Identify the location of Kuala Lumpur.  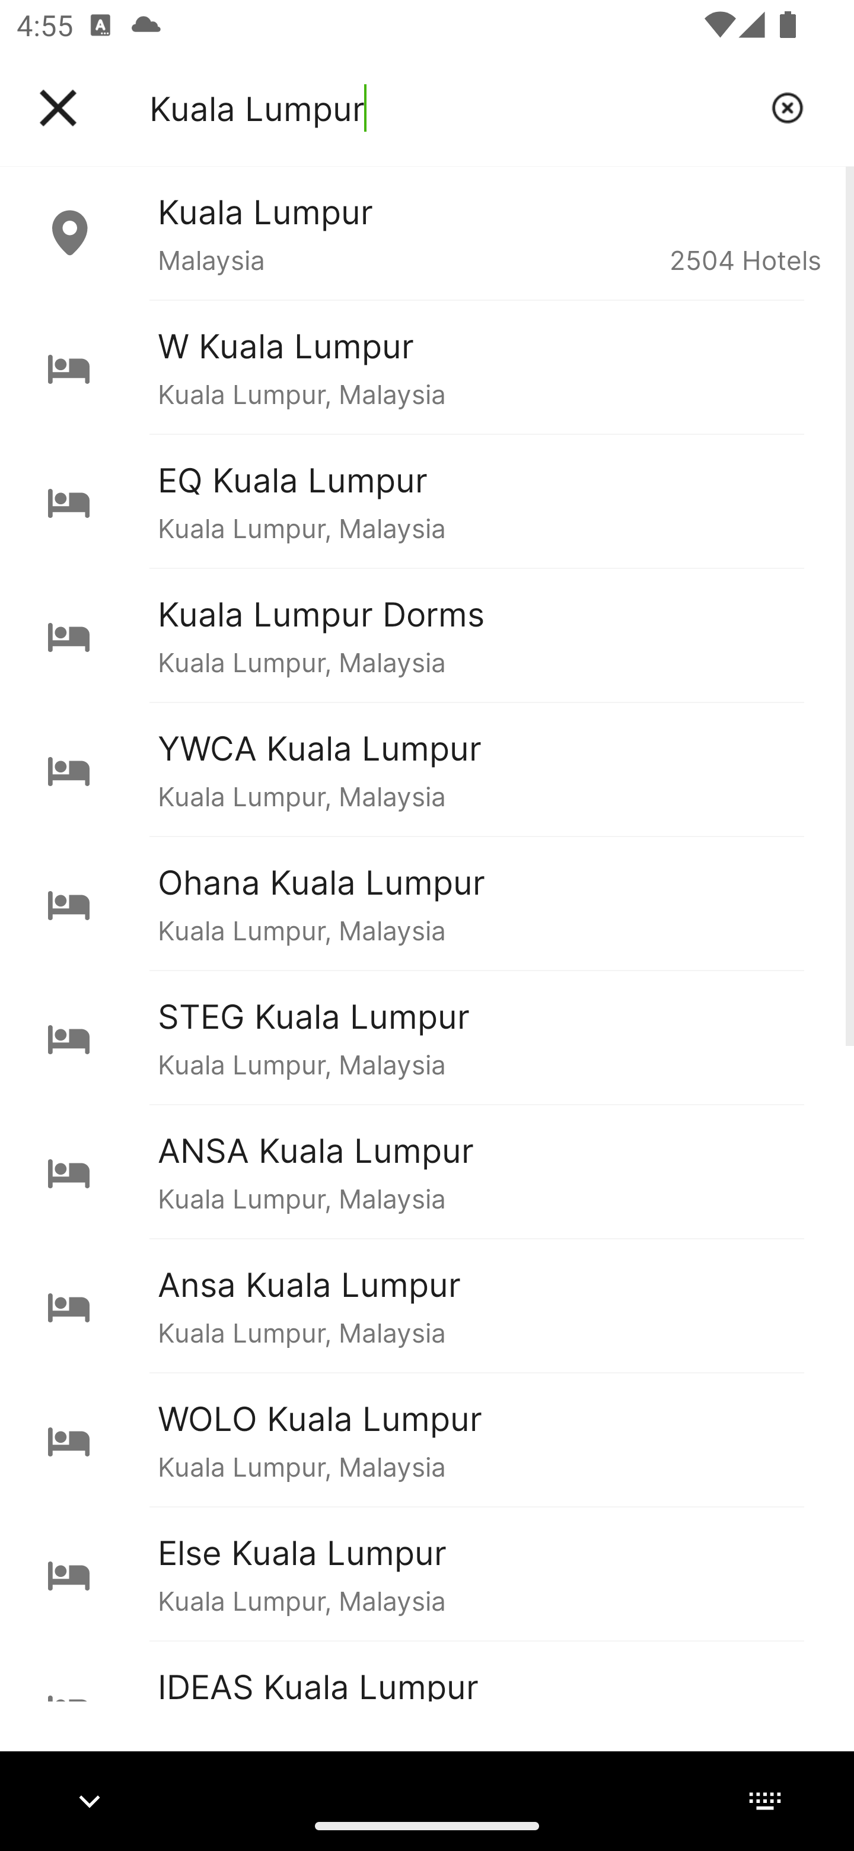
(451, 108).